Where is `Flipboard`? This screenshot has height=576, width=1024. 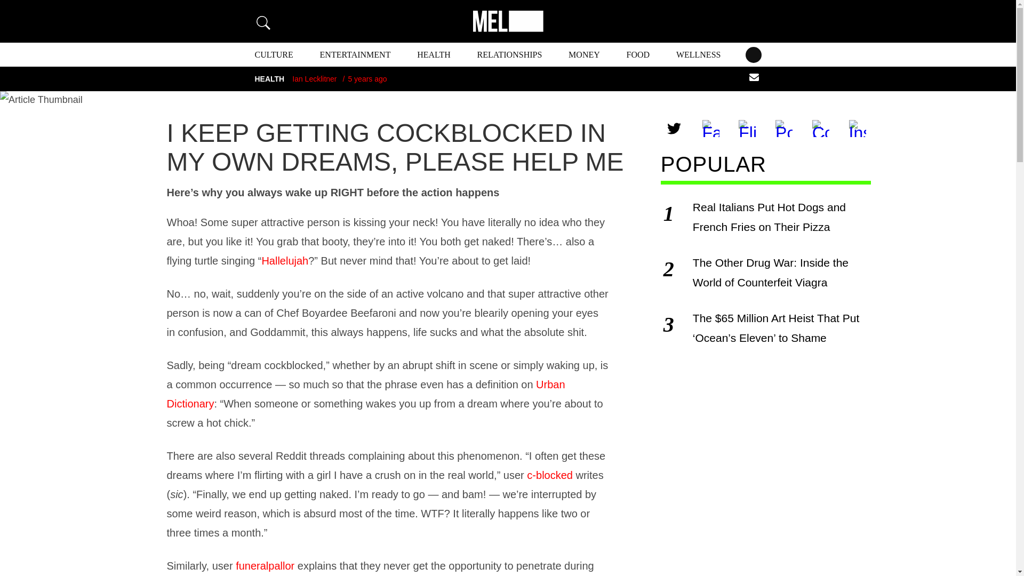 Flipboard is located at coordinates (747, 128).